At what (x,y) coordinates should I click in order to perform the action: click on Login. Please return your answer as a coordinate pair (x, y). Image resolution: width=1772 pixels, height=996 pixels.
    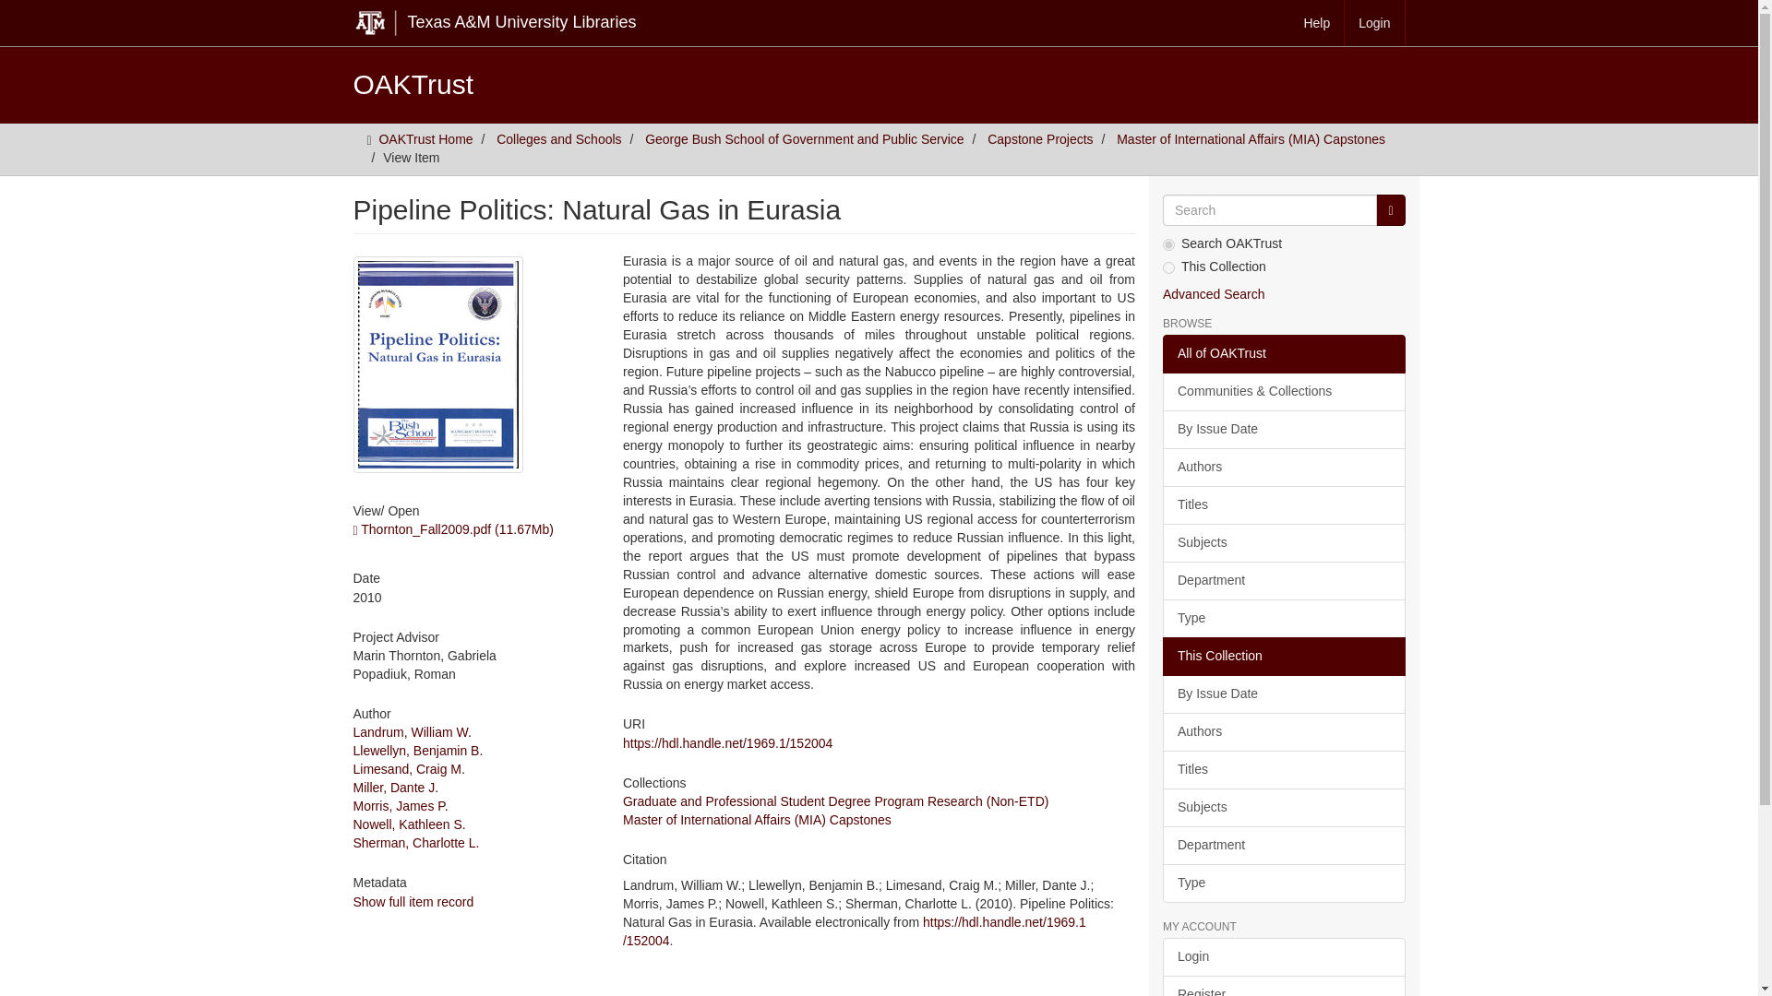
    Looking at the image, I should click on (1375, 22).